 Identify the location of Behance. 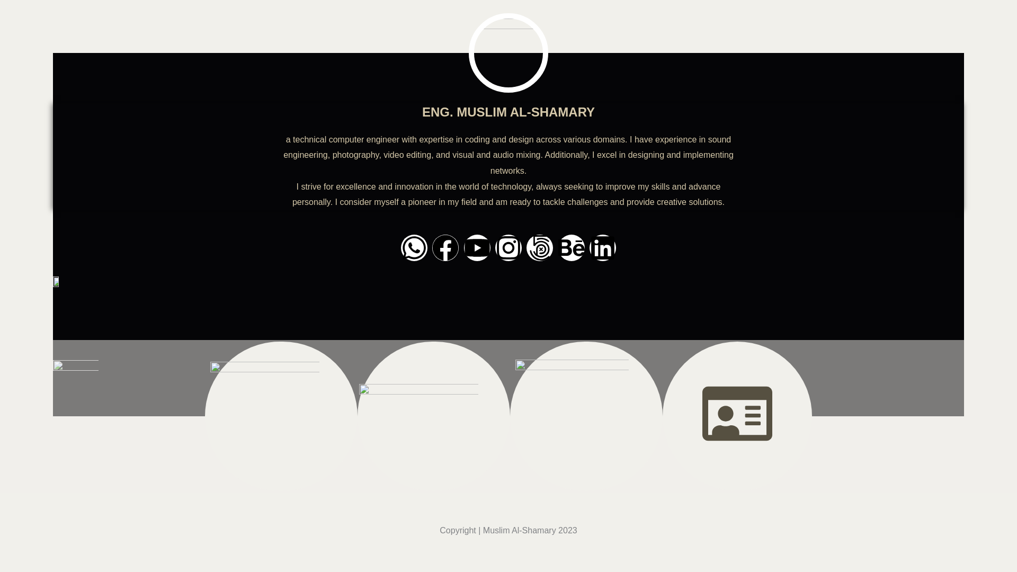
(572, 247).